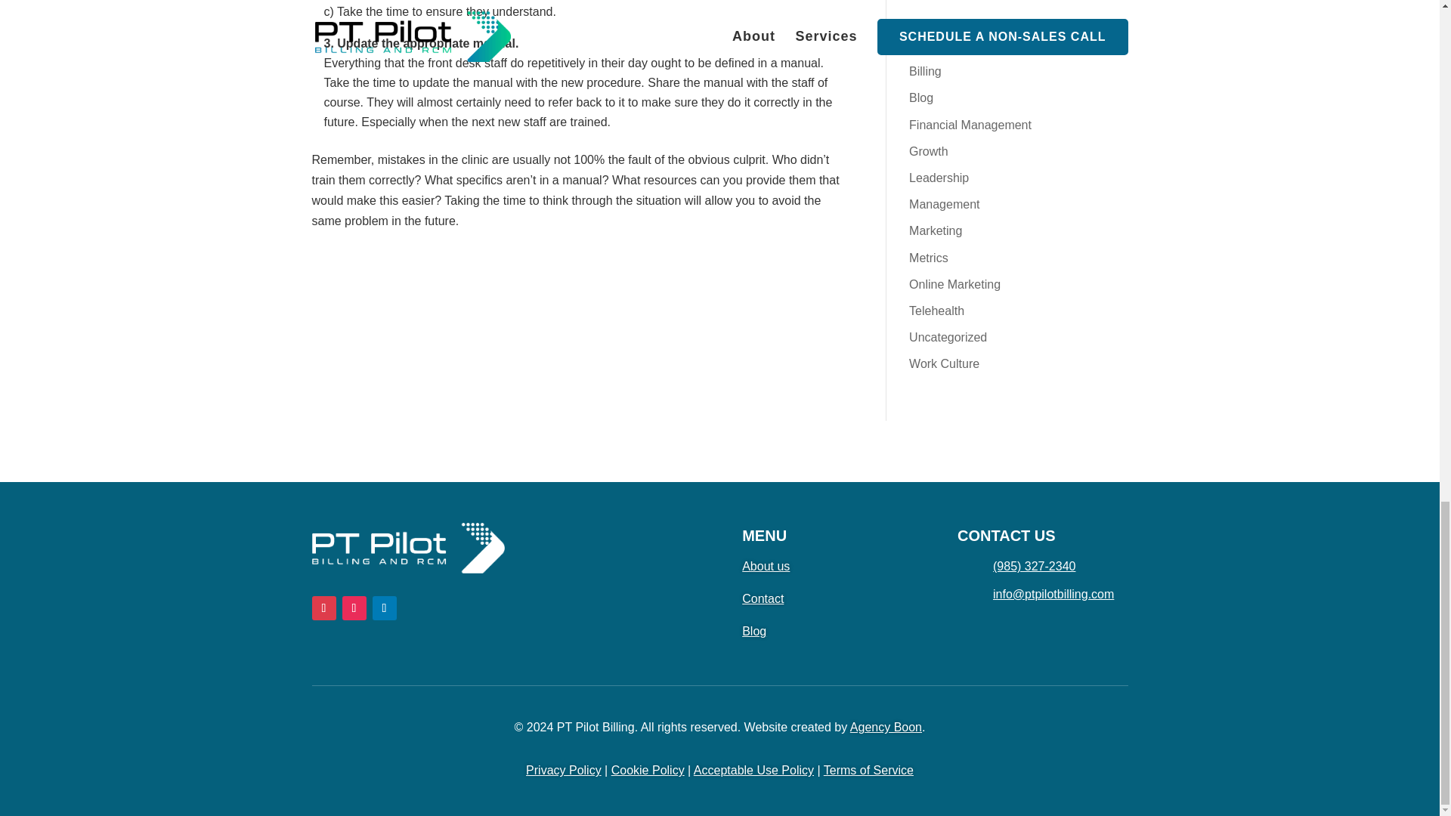  Describe the element at coordinates (929, 151) in the screenshot. I see `Growth` at that location.